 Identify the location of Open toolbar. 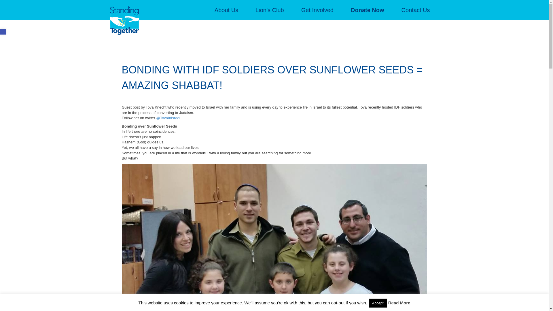
(3, 32).